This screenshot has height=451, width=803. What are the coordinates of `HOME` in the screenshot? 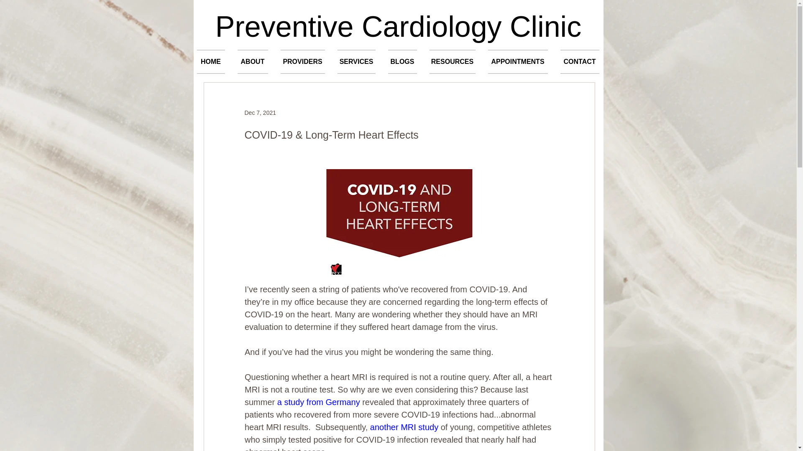 It's located at (214, 62).